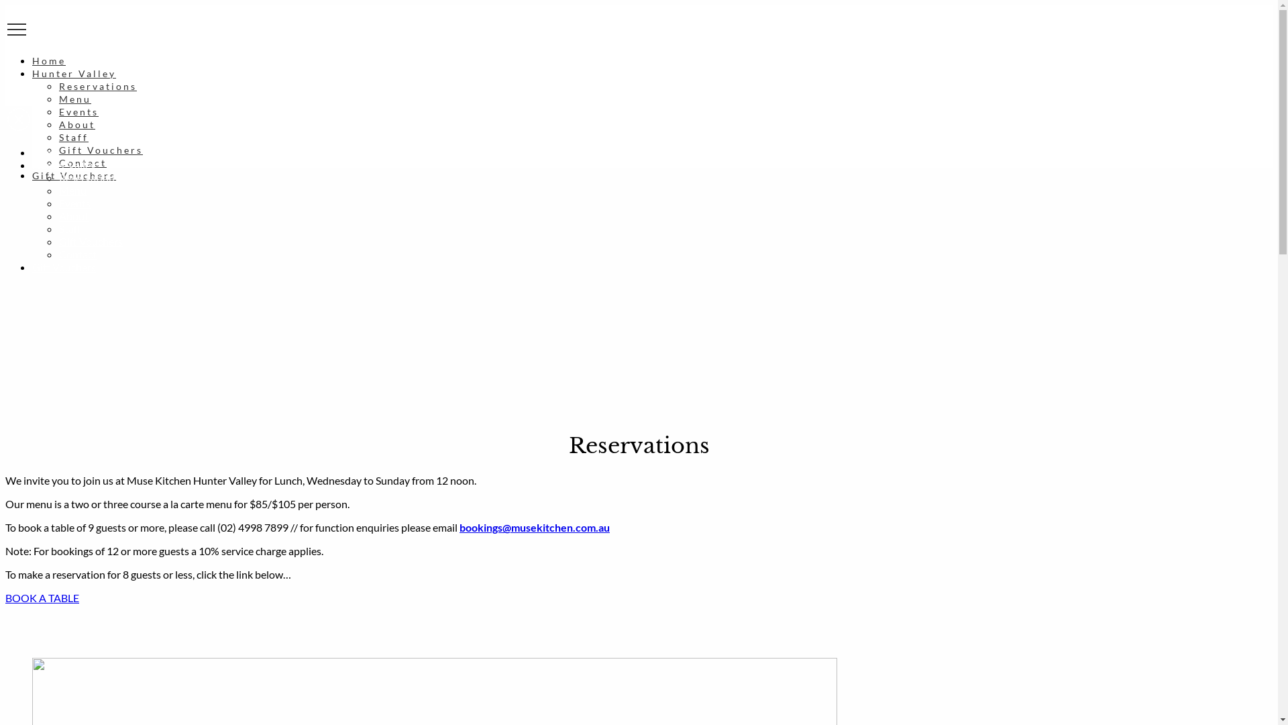 The height and width of the screenshot is (725, 1288). I want to click on Hunter Valley, so click(74, 74).